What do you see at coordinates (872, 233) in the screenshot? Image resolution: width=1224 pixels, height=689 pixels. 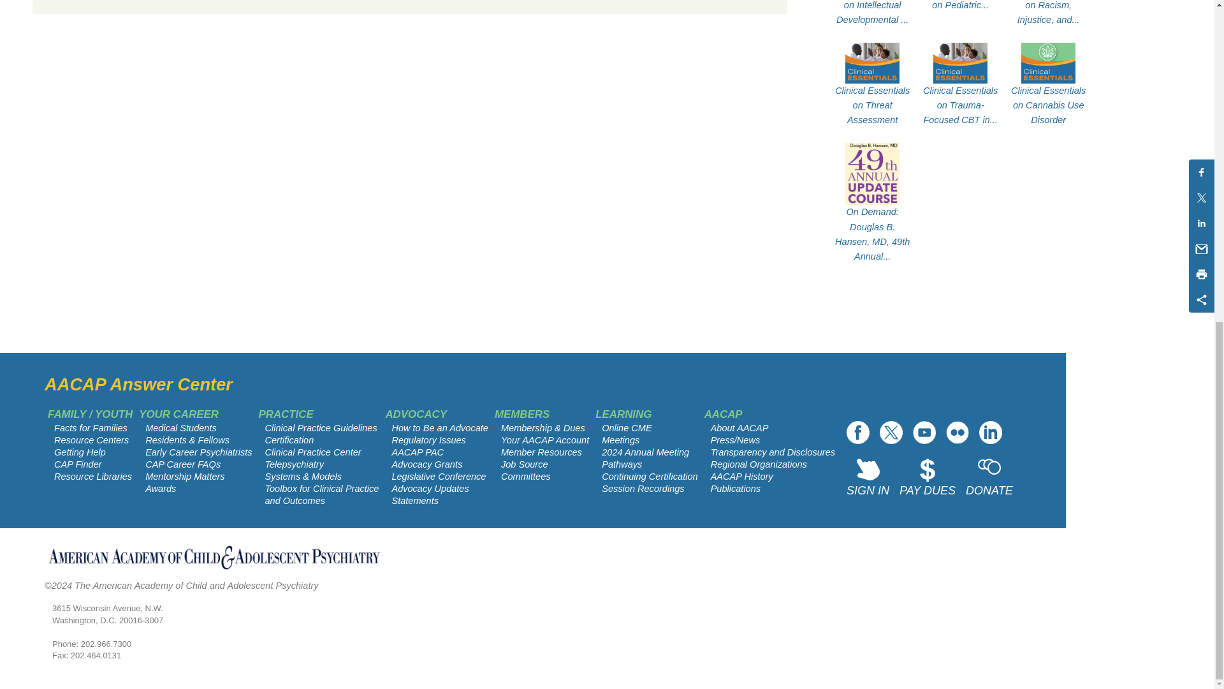 I see `On Demand: Douglas B. Hansen, MD, 49th Annual Update Course` at bounding box center [872, 233].